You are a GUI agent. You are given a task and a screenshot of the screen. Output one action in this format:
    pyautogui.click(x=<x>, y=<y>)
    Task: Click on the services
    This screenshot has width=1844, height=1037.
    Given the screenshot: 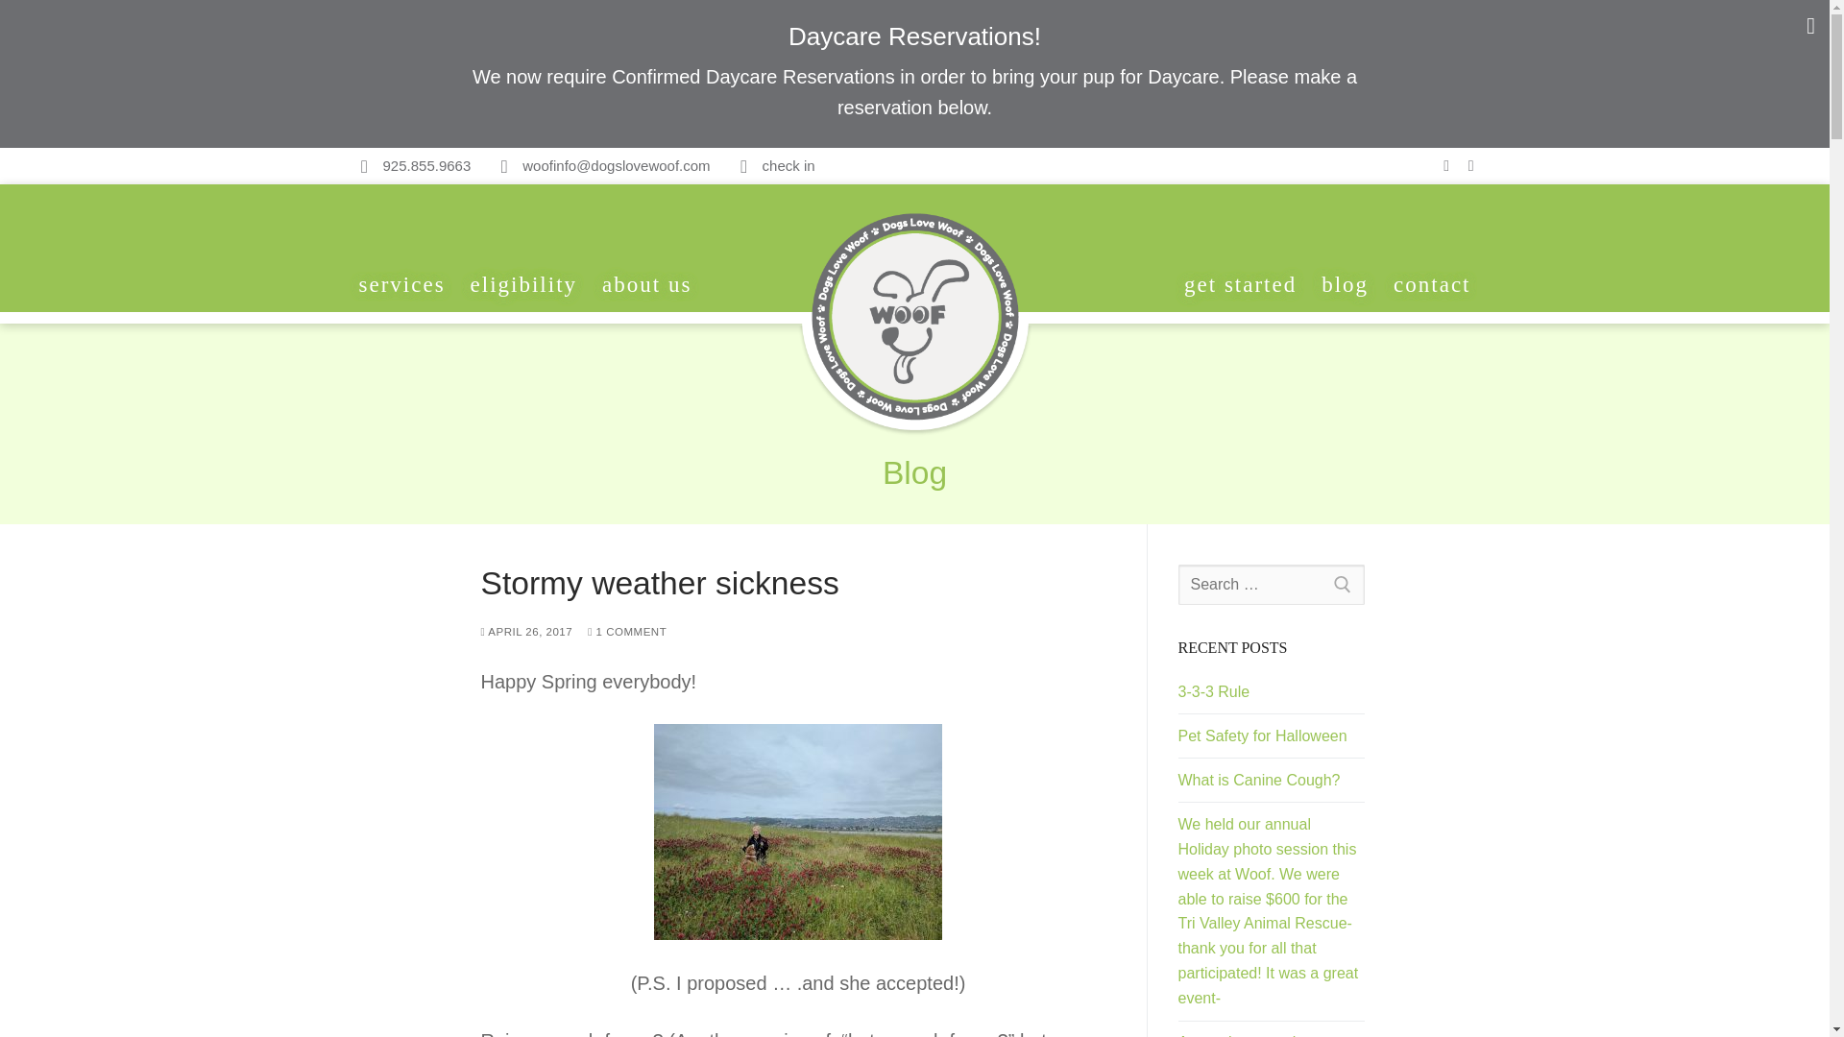 What is the action you would take?
    pyautogui.click(x=401, y=284)
    